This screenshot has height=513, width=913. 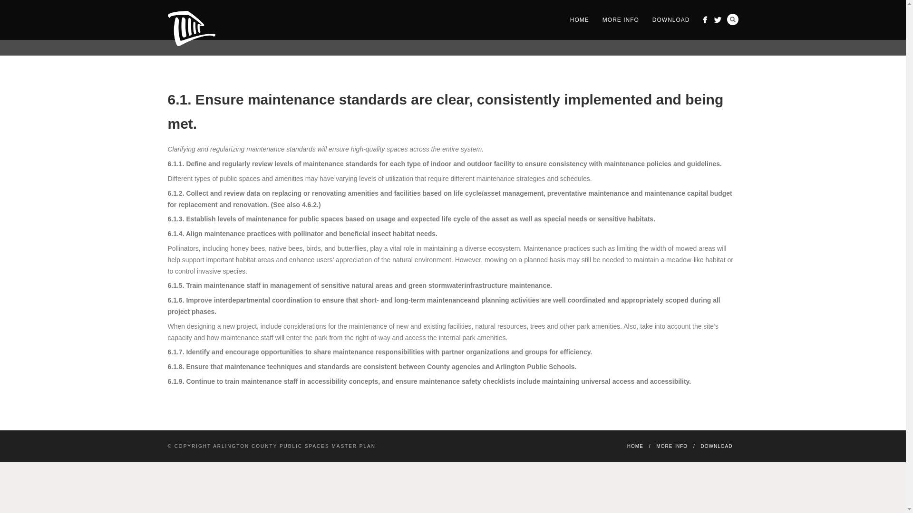 What do you see at coordinates (621, 20) in the screenshot?
I see `MORE INFO` at bounding box center [621, 20].